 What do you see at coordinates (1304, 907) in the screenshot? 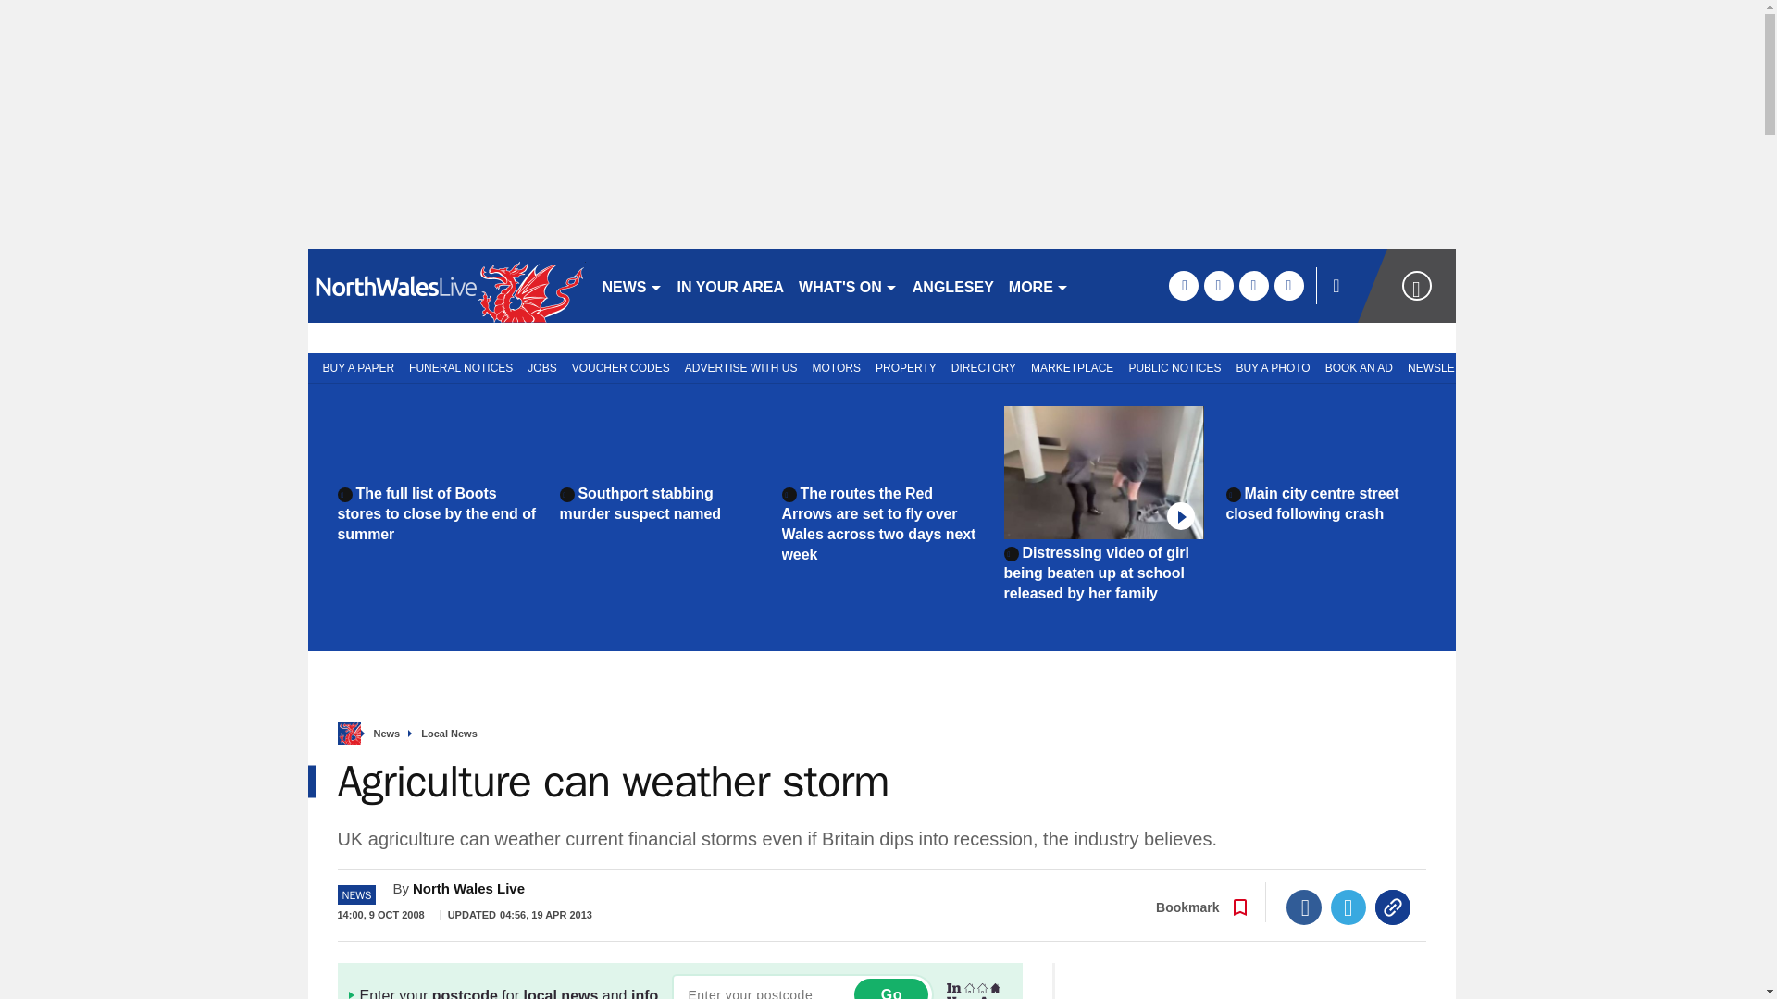
I see `Facebook` at bounding box center [1304, 907].